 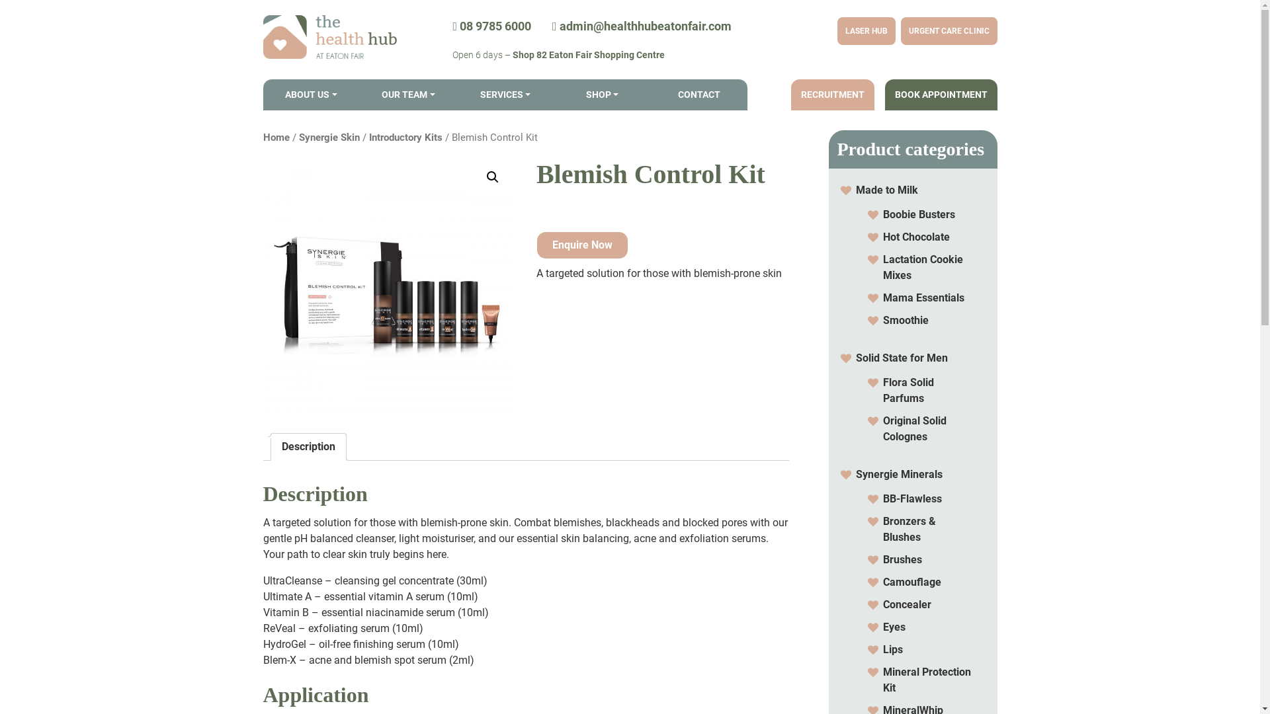 I want to click on URGENT CARE CLINIC, so click(x=949, y=31).